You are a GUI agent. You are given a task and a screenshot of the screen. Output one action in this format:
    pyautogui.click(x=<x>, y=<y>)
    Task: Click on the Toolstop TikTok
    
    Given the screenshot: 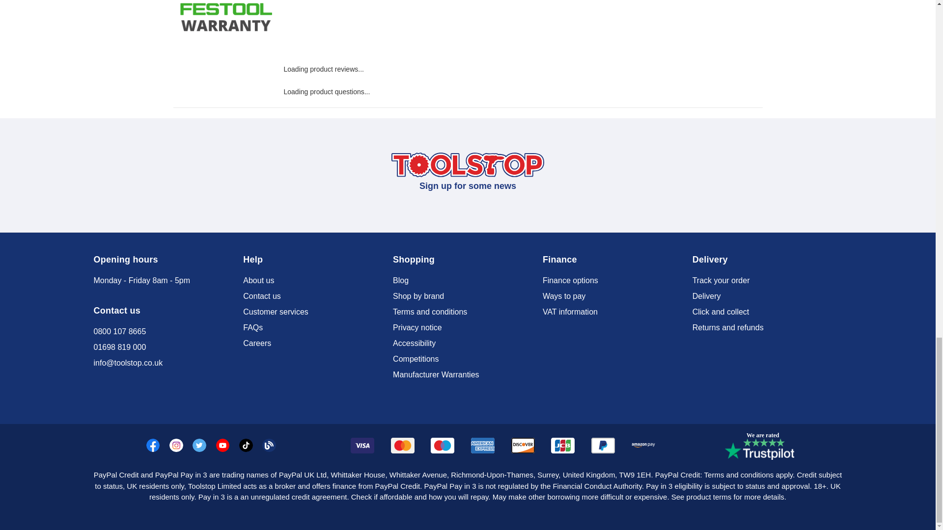 What is the action you would take?
    pyautogui.click(x=246, y=446)
    